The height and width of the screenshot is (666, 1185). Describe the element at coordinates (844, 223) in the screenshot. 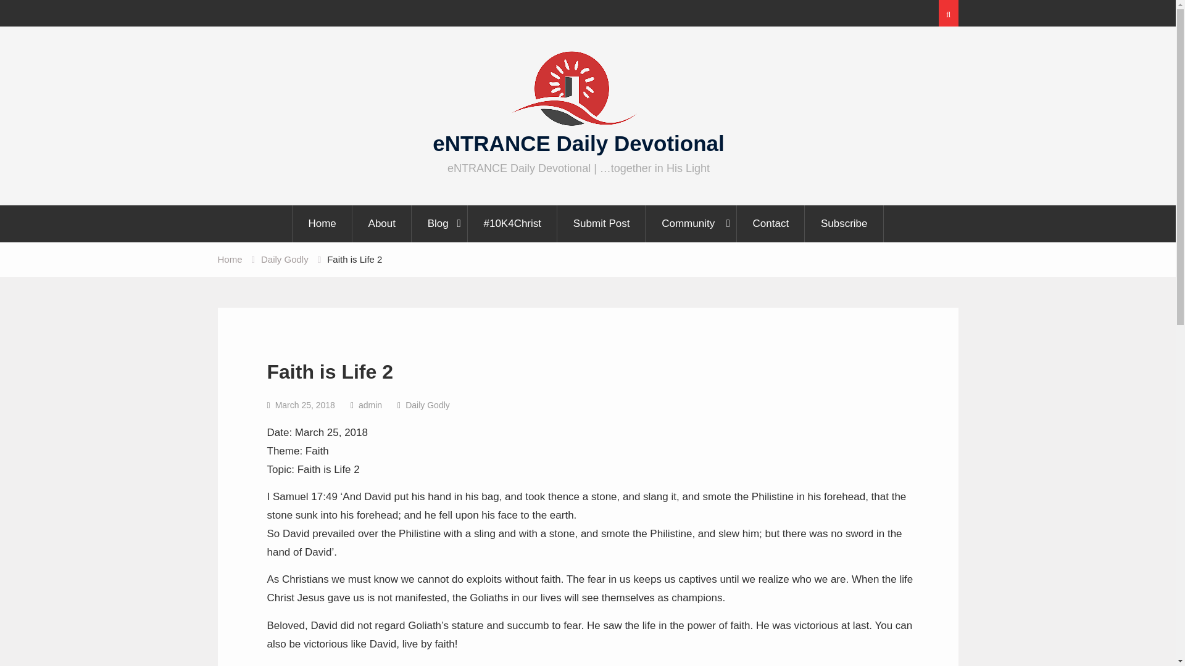

I see `Subscribe` at that location.